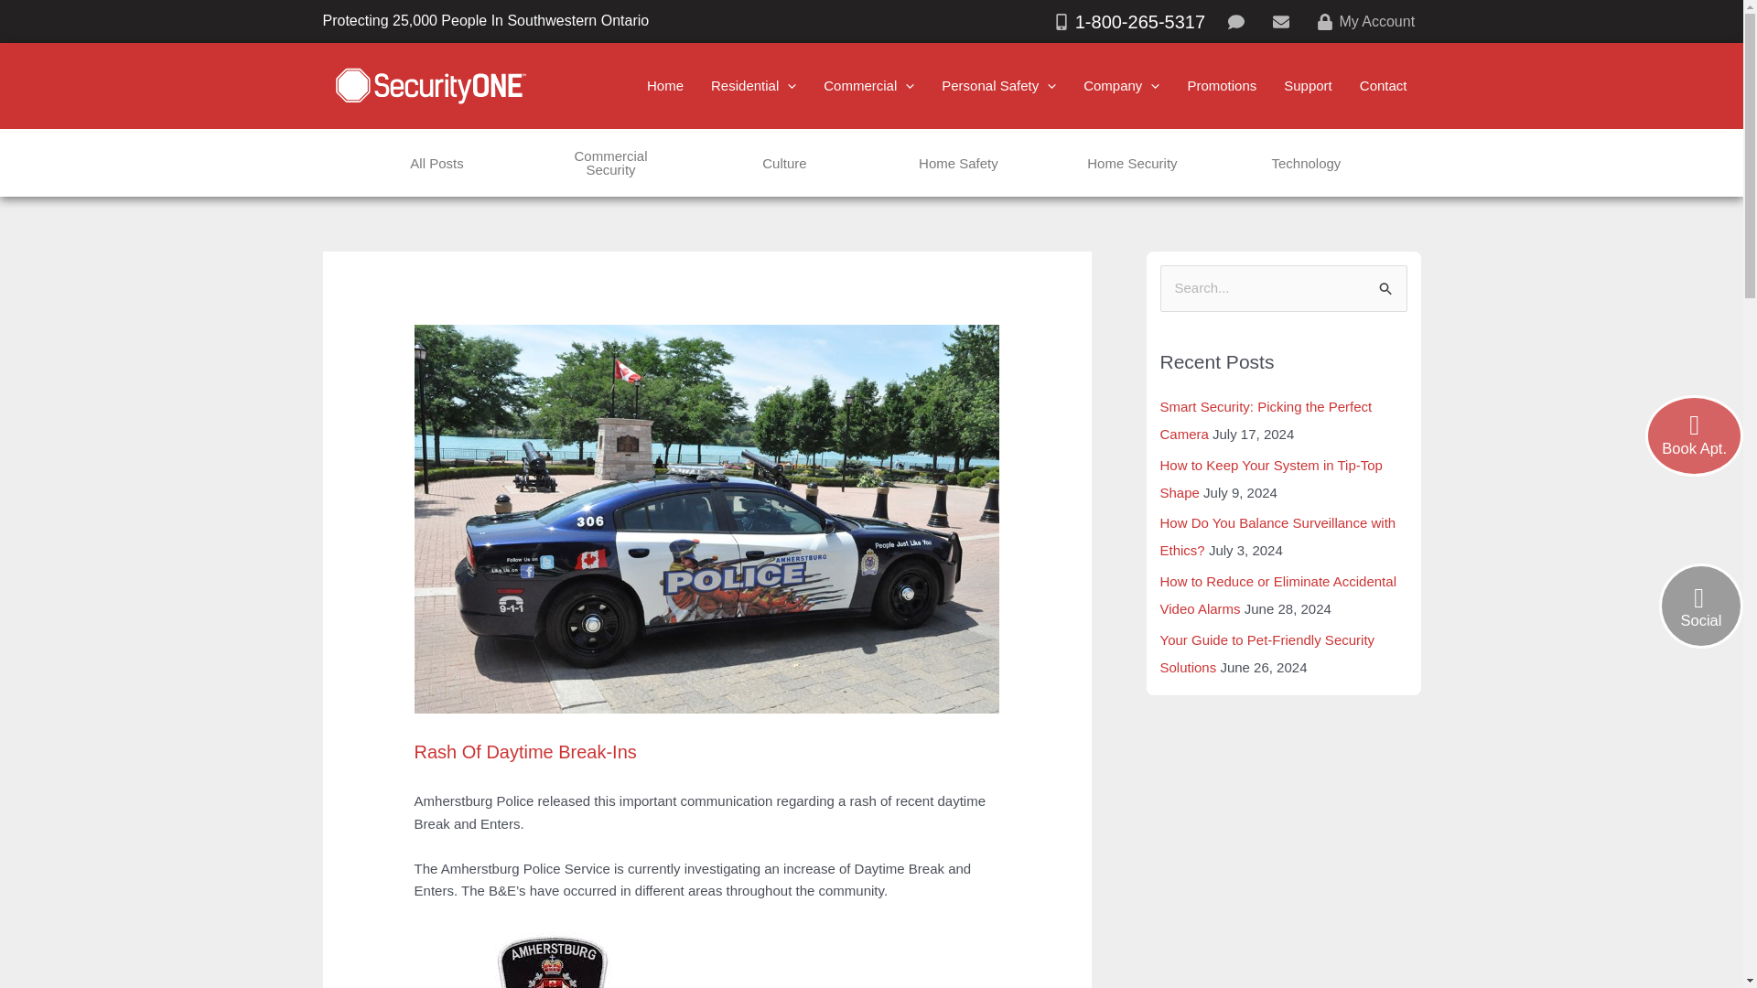 The height and width of the screenshot is (988, 1757). Describe the element at coordinates (436, 163) in the screenshot. I see `All Posts` at that location.